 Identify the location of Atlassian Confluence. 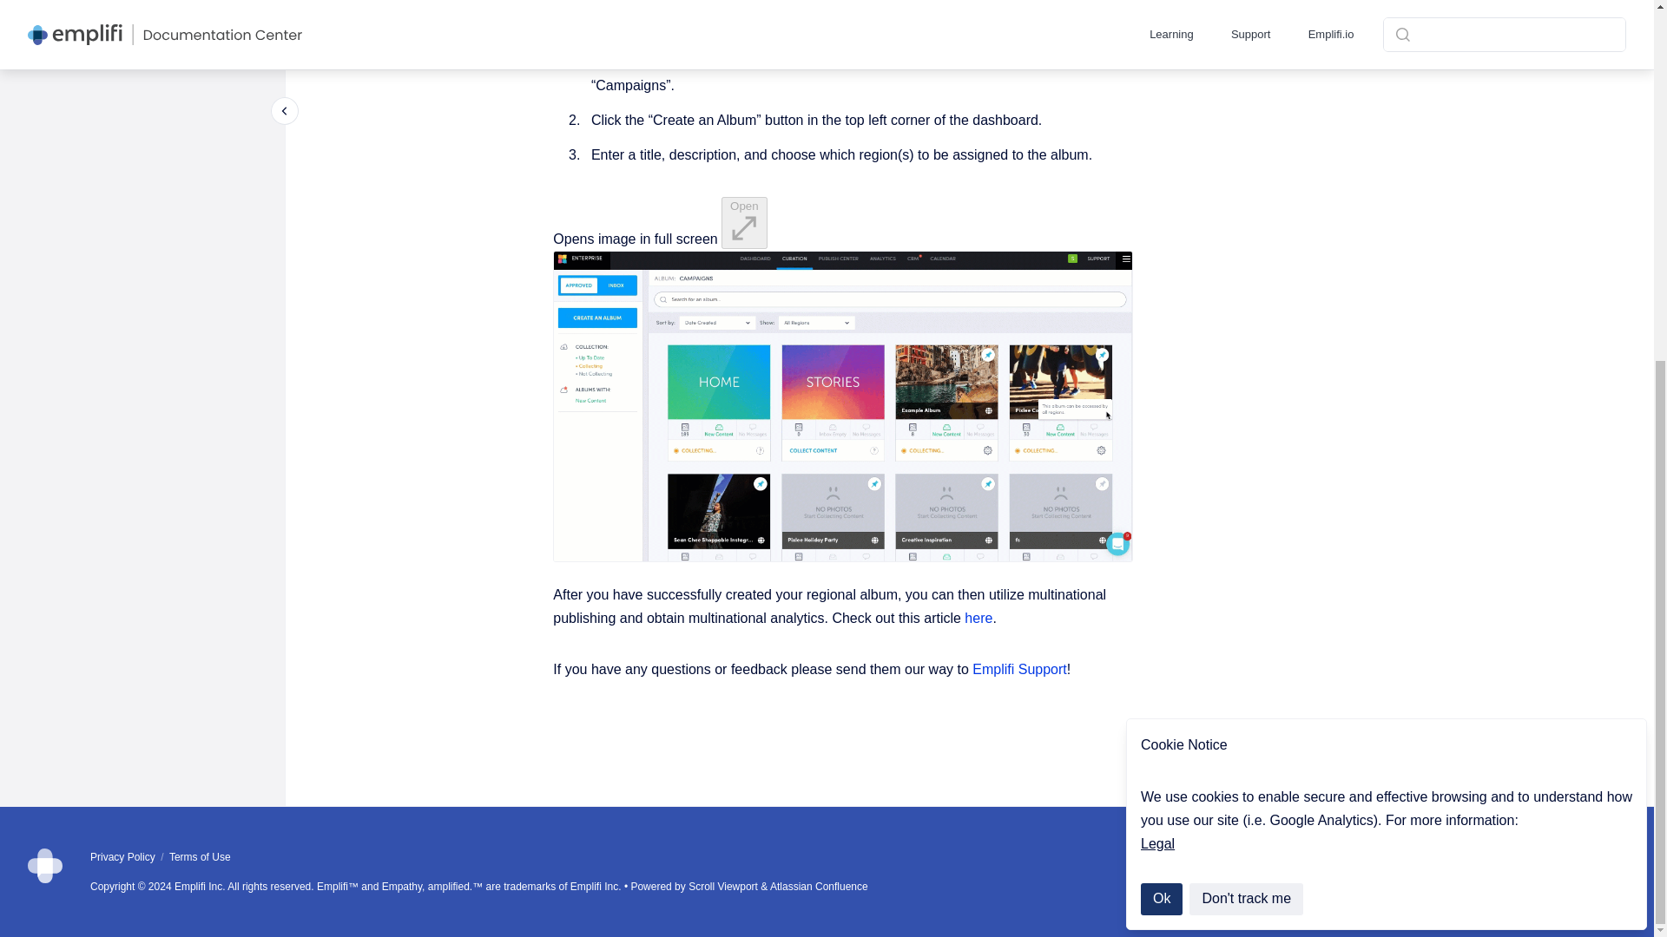
(820, 887).